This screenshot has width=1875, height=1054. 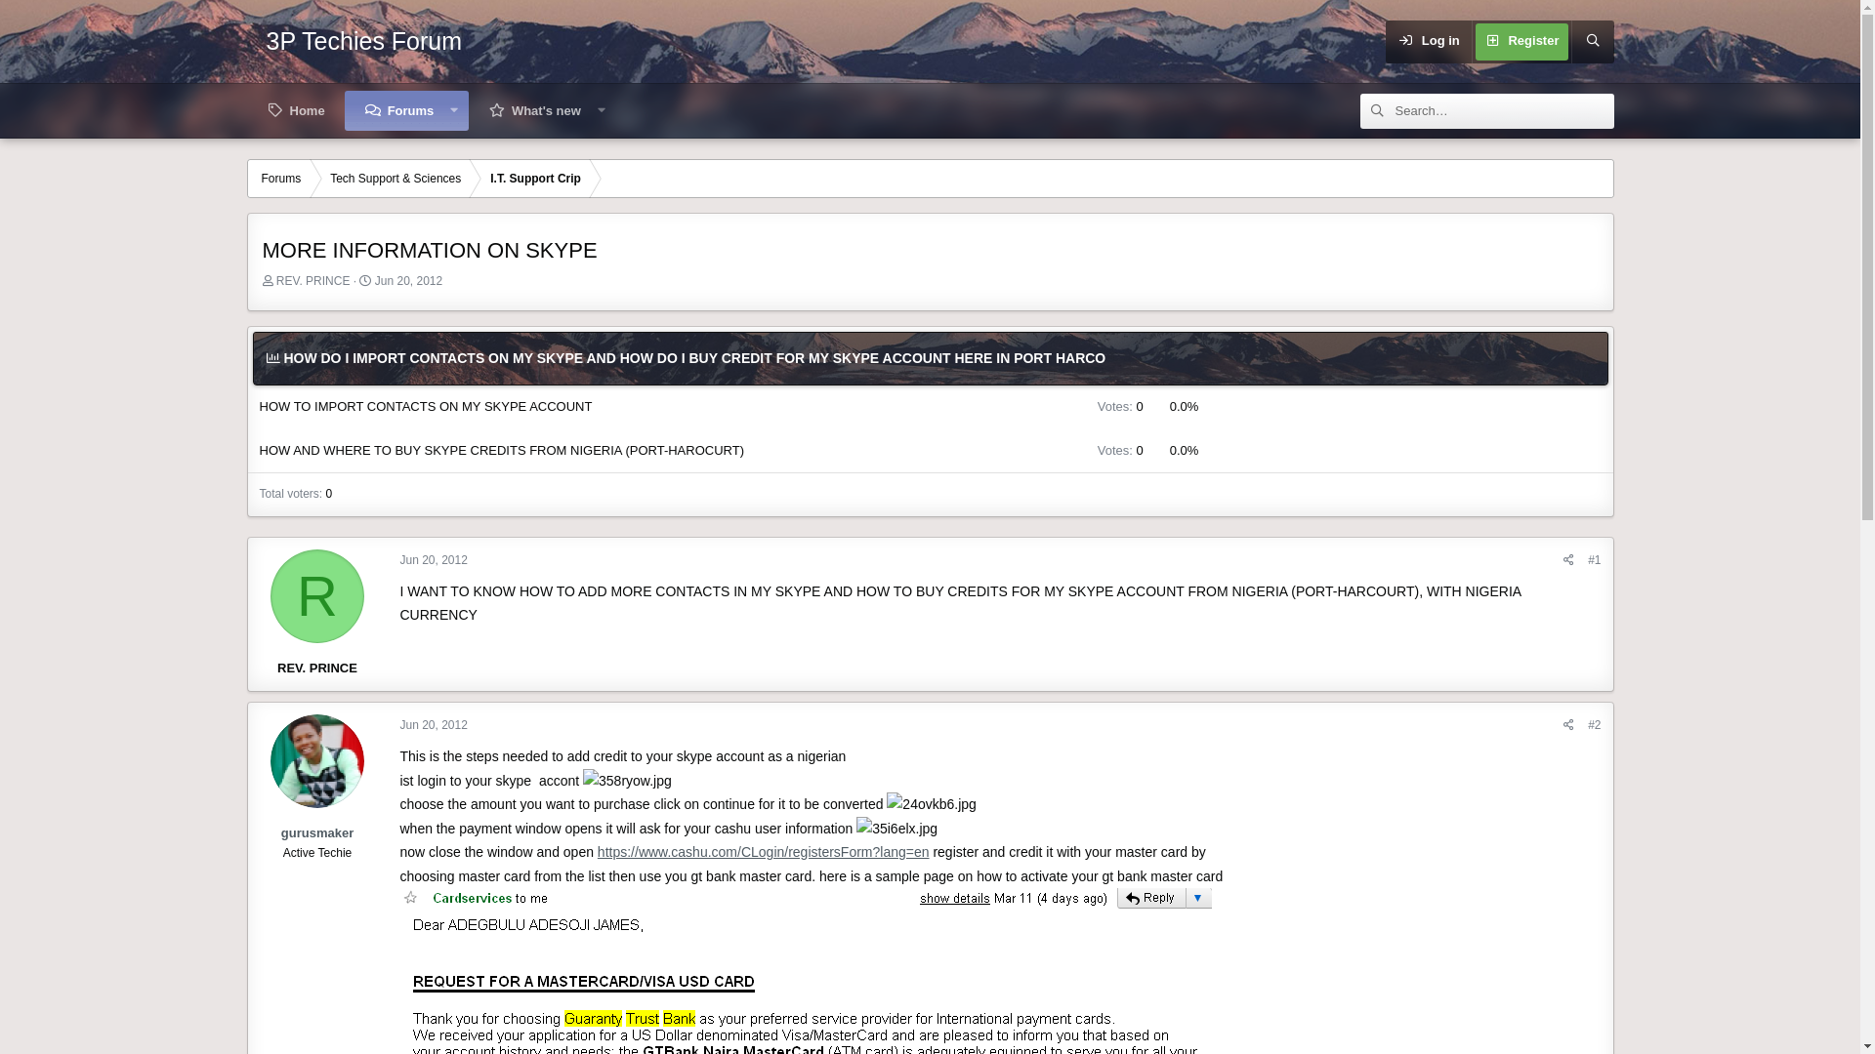 I want to click on Tech Support & Sciences, so click(x=396, y=179).